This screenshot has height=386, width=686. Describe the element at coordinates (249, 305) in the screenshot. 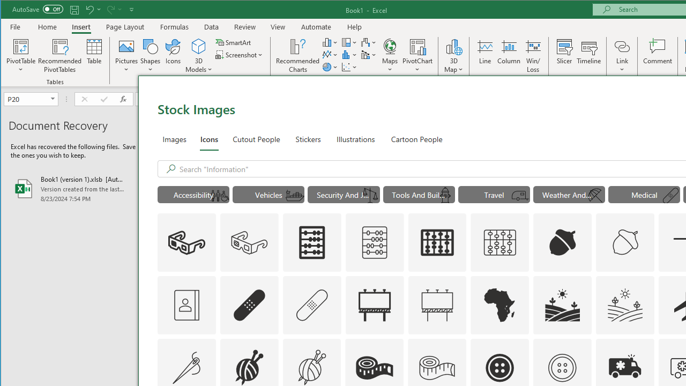

I see `AutomationID: Icons_AdhesiveBandage` at that location.